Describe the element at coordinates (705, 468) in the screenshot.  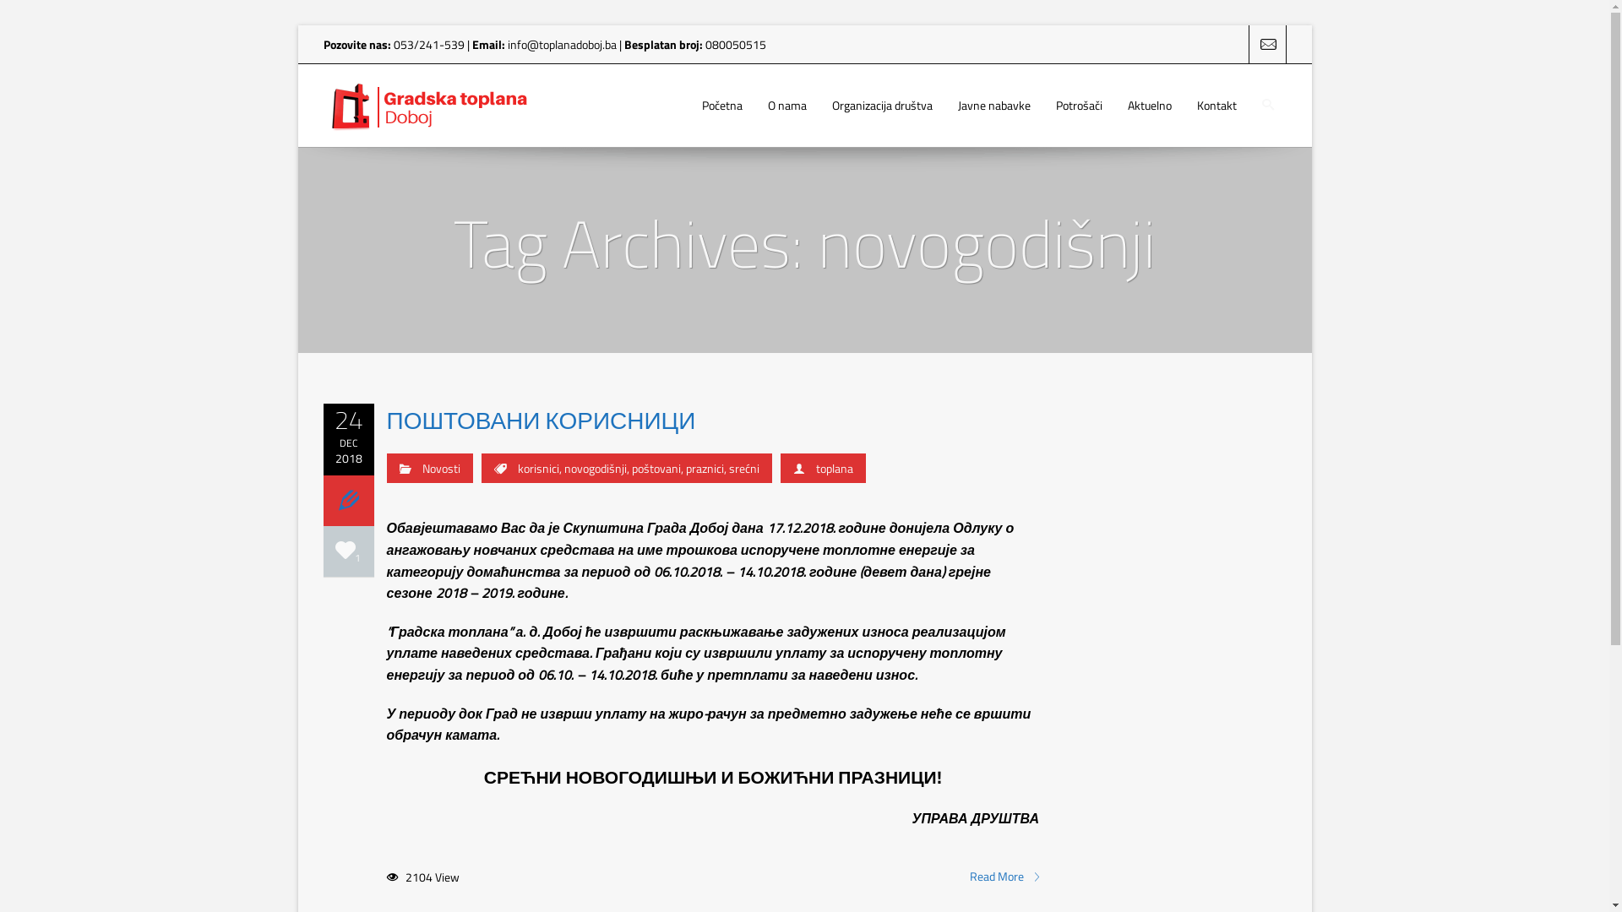
I see `praznici` at that location.